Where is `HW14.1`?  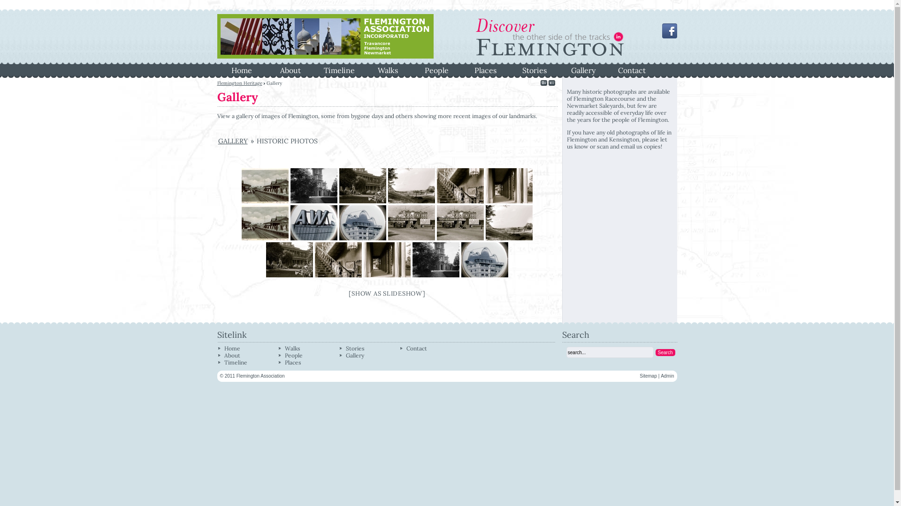 HW14.1 is located at coordinates (485, 260).